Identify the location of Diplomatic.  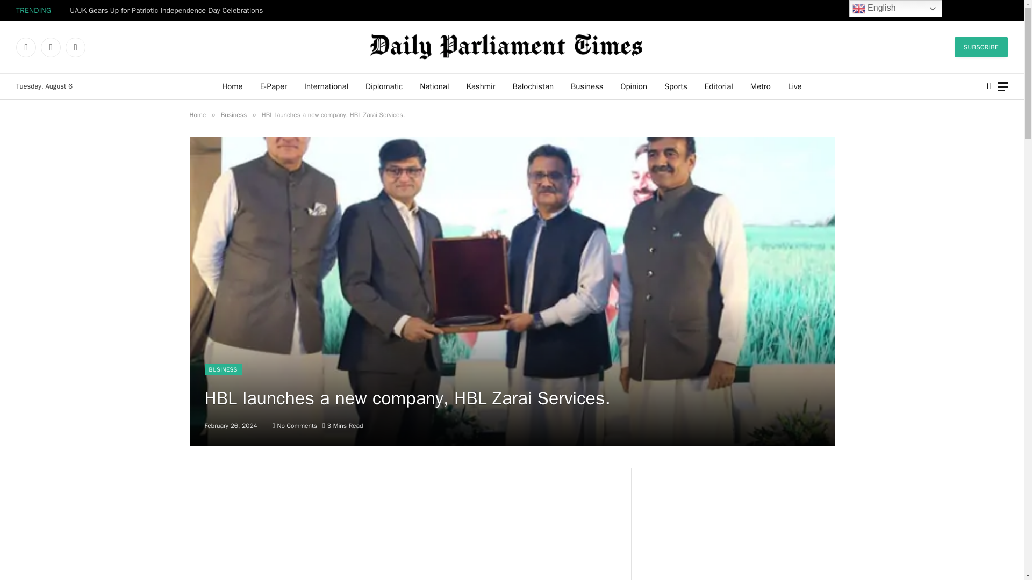
(384, 86).